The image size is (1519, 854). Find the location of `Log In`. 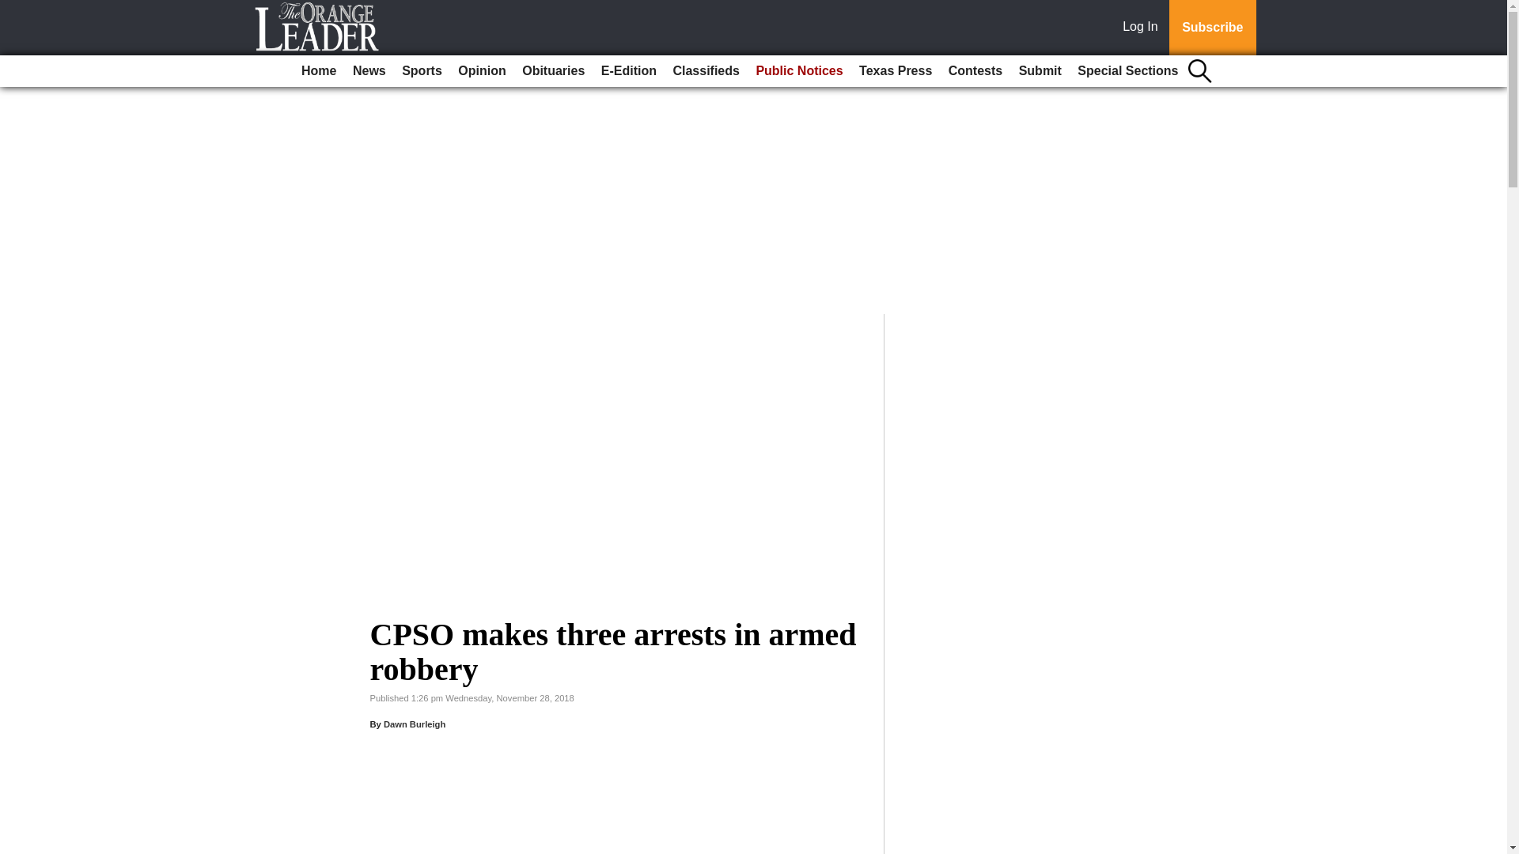

Log In is located at coordinates (1143, 28).